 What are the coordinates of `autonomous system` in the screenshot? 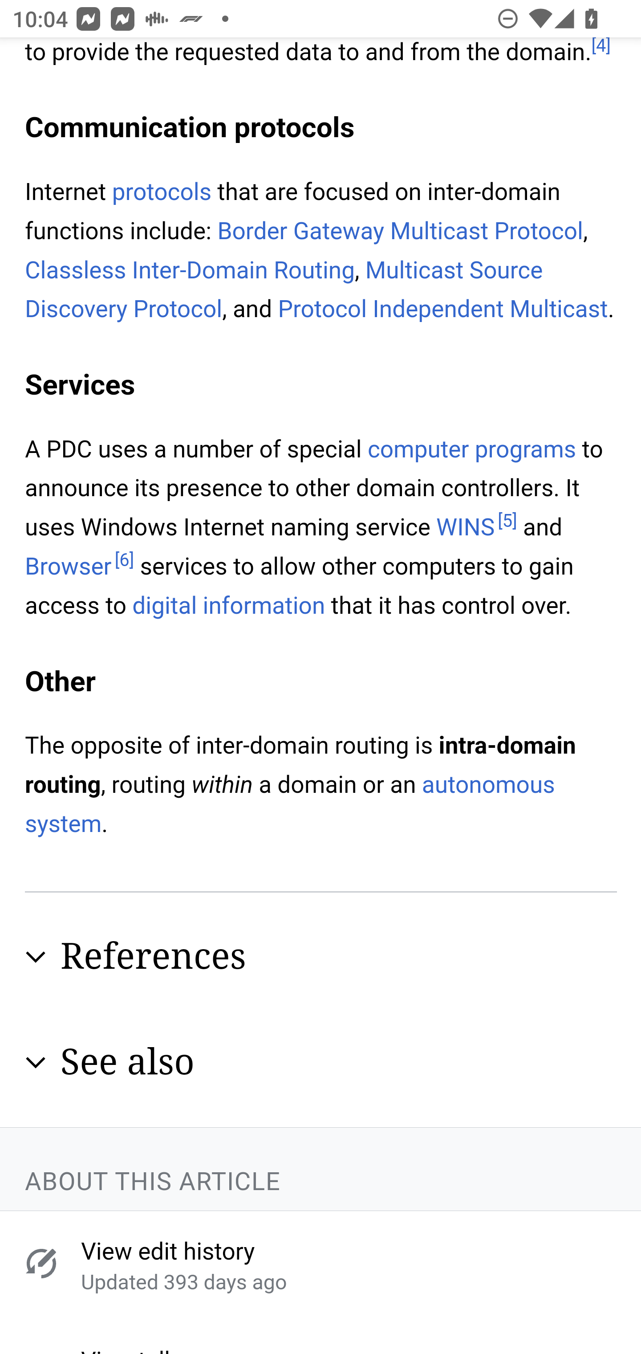 It's located at (290, 805).